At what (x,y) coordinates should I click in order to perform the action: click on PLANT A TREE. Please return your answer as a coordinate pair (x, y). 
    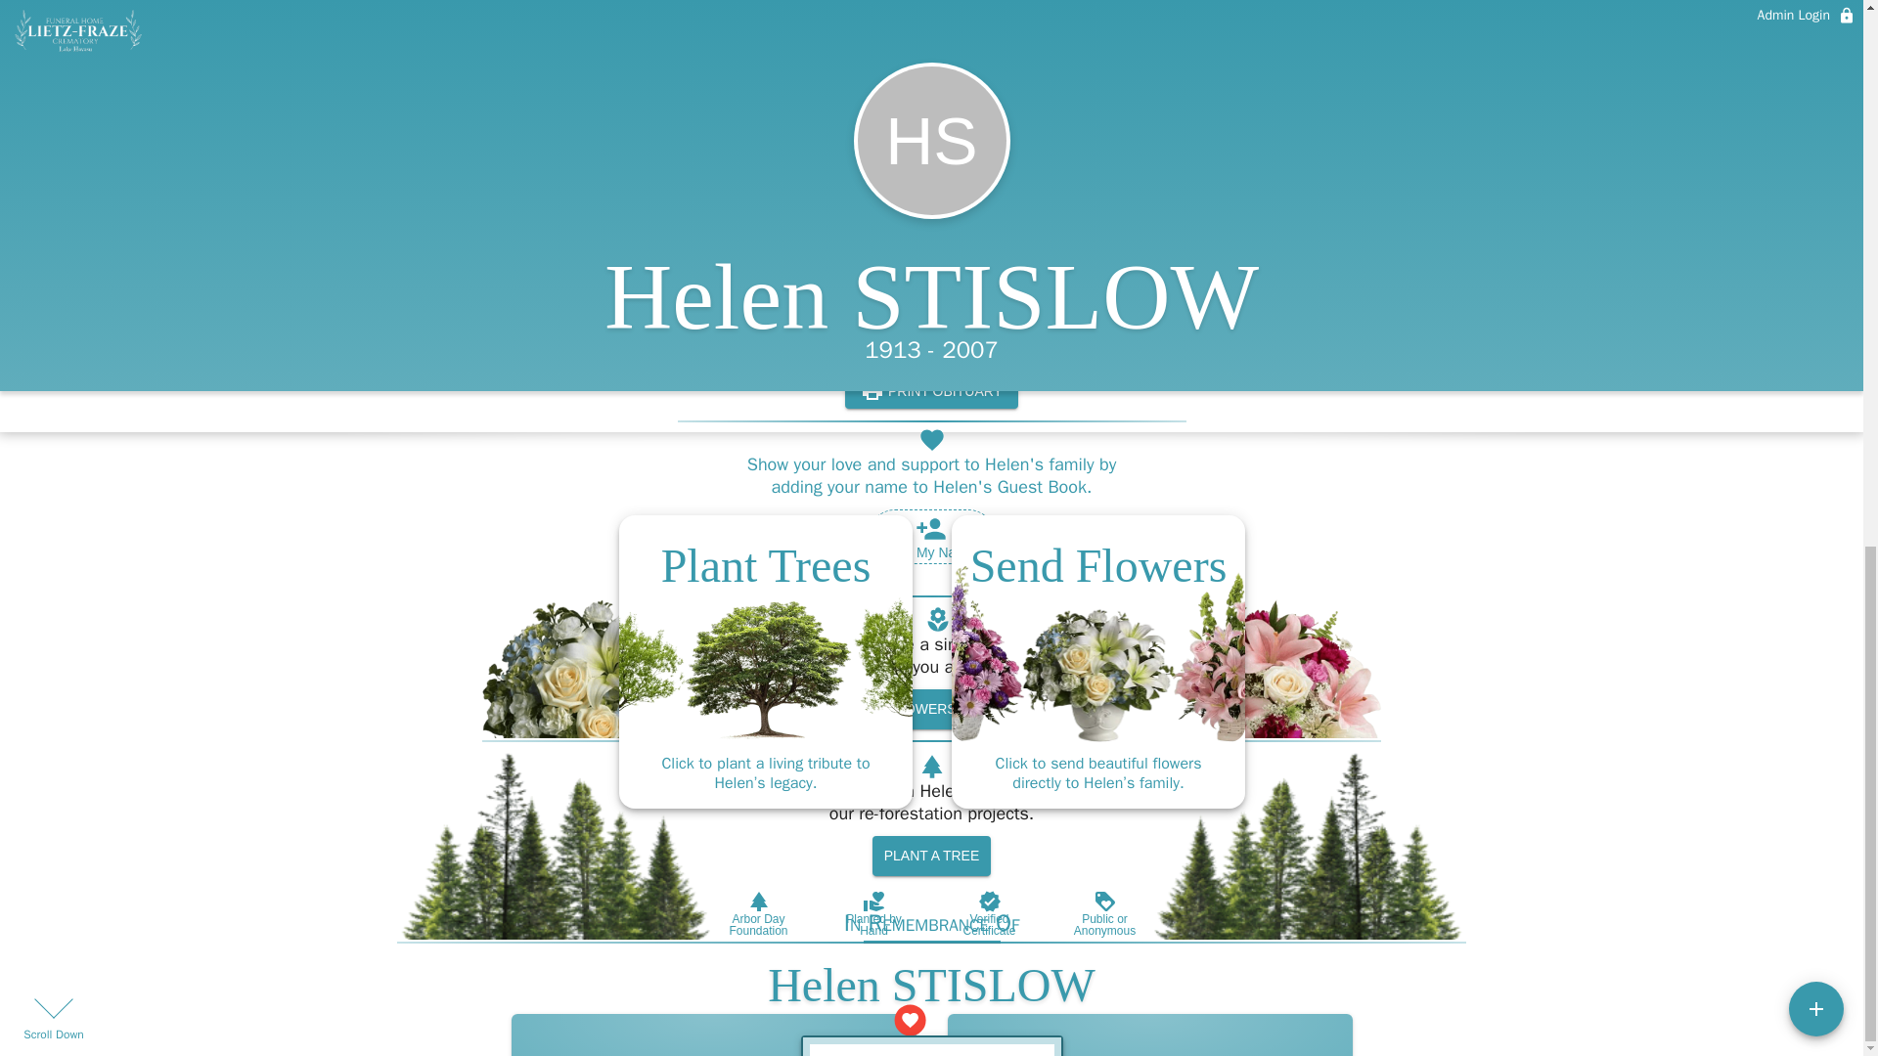
    Looking at the image, I should click on (931, 857).